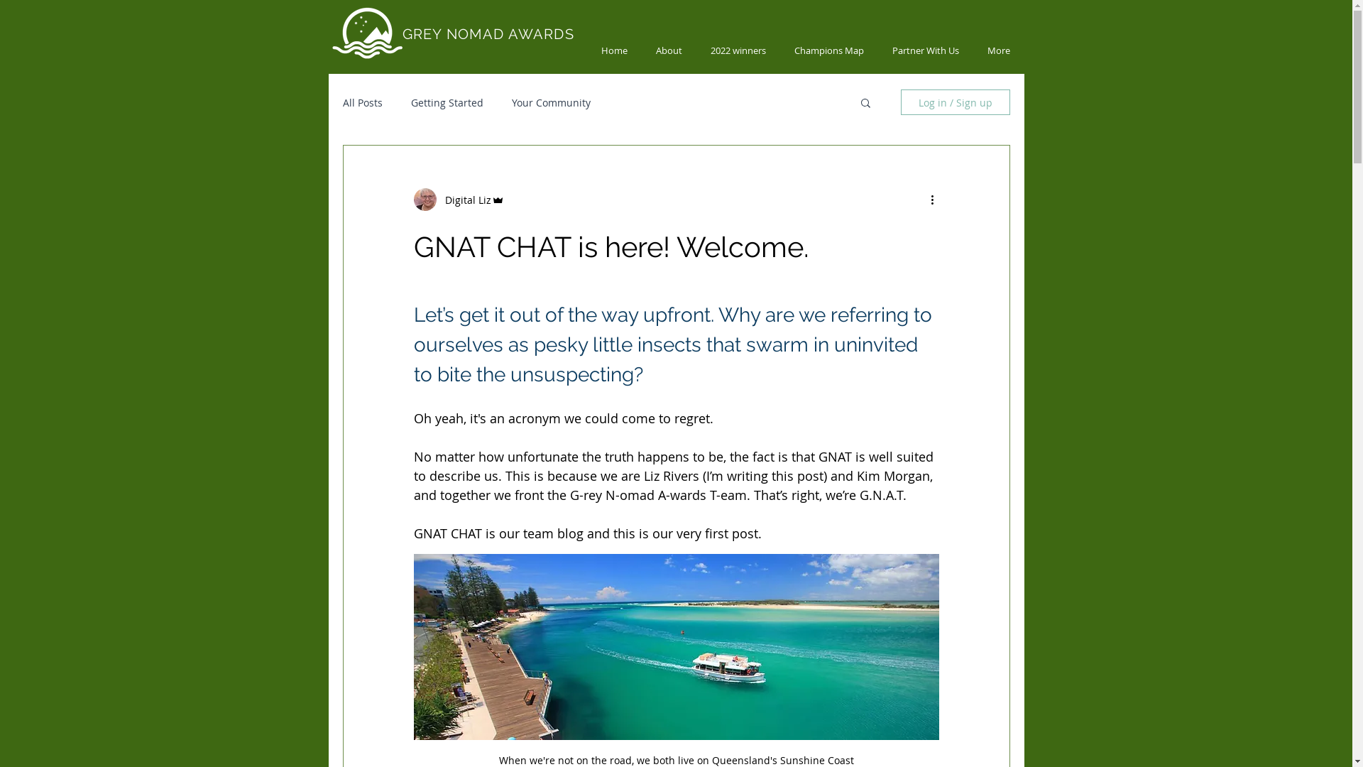  I want to click on Champions Map, so click(828, 50).